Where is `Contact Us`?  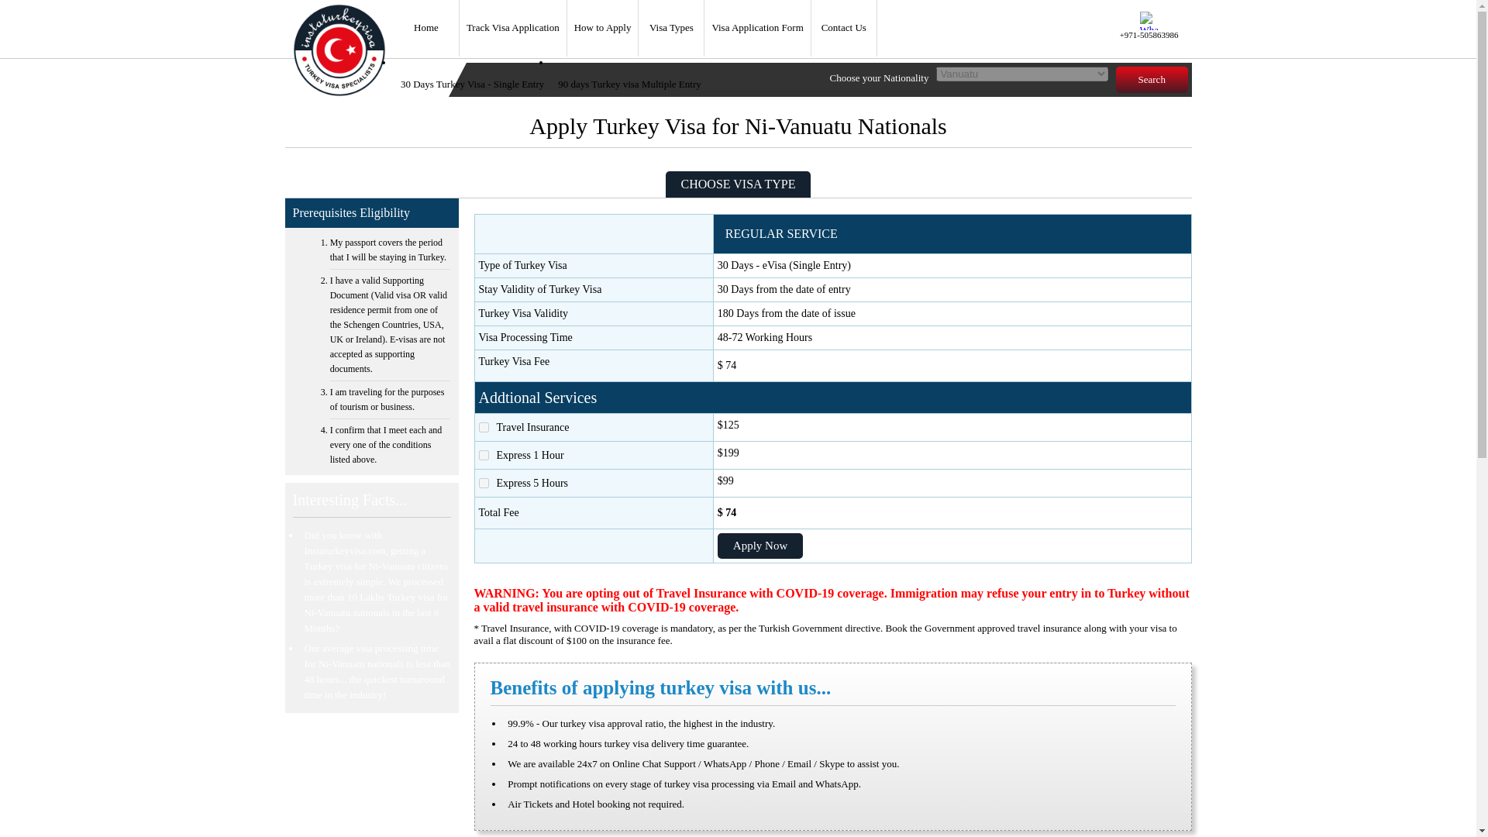 Contact Us is located at coordinates (844, 28).